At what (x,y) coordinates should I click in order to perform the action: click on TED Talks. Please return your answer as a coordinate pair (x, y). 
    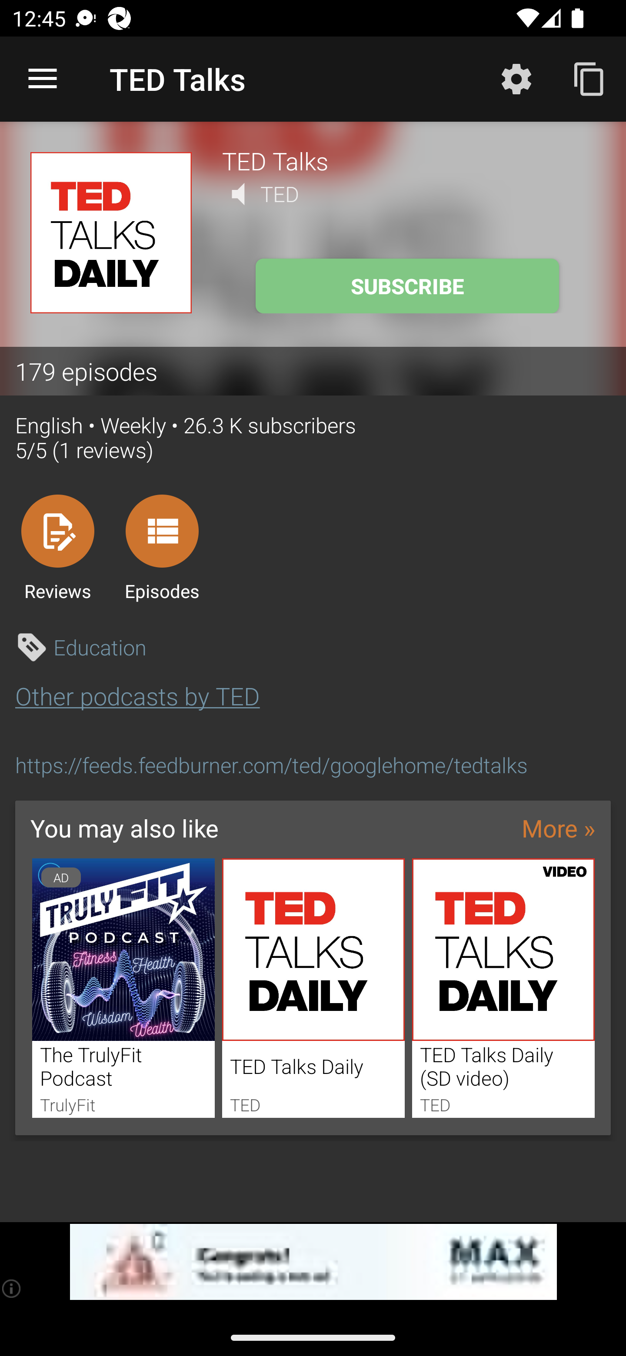
    Looking at the image, I should click on (409, 160).